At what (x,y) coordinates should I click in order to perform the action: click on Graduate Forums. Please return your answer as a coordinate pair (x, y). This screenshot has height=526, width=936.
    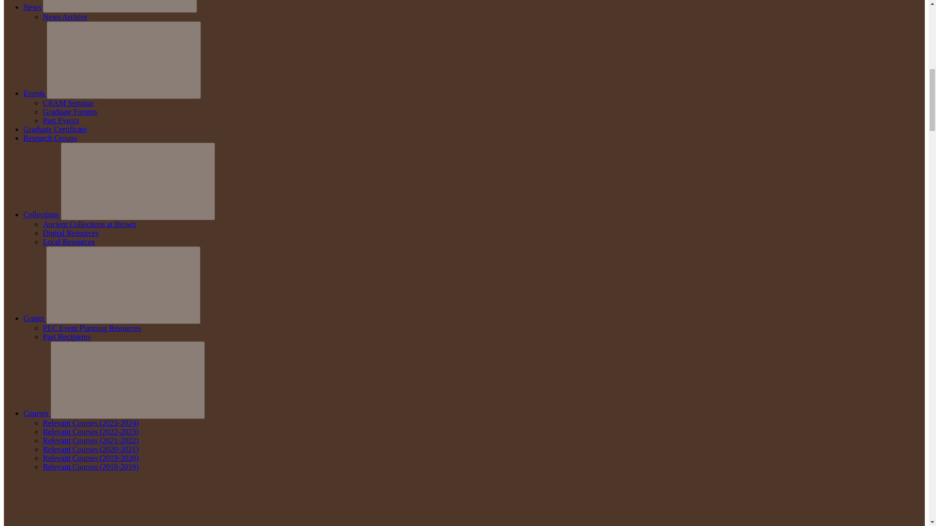
    Looking at the image, I should click on (70, 112).